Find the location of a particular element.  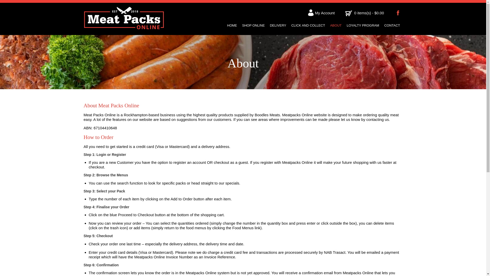

DELIVERY is located at coordinates (278, 26).